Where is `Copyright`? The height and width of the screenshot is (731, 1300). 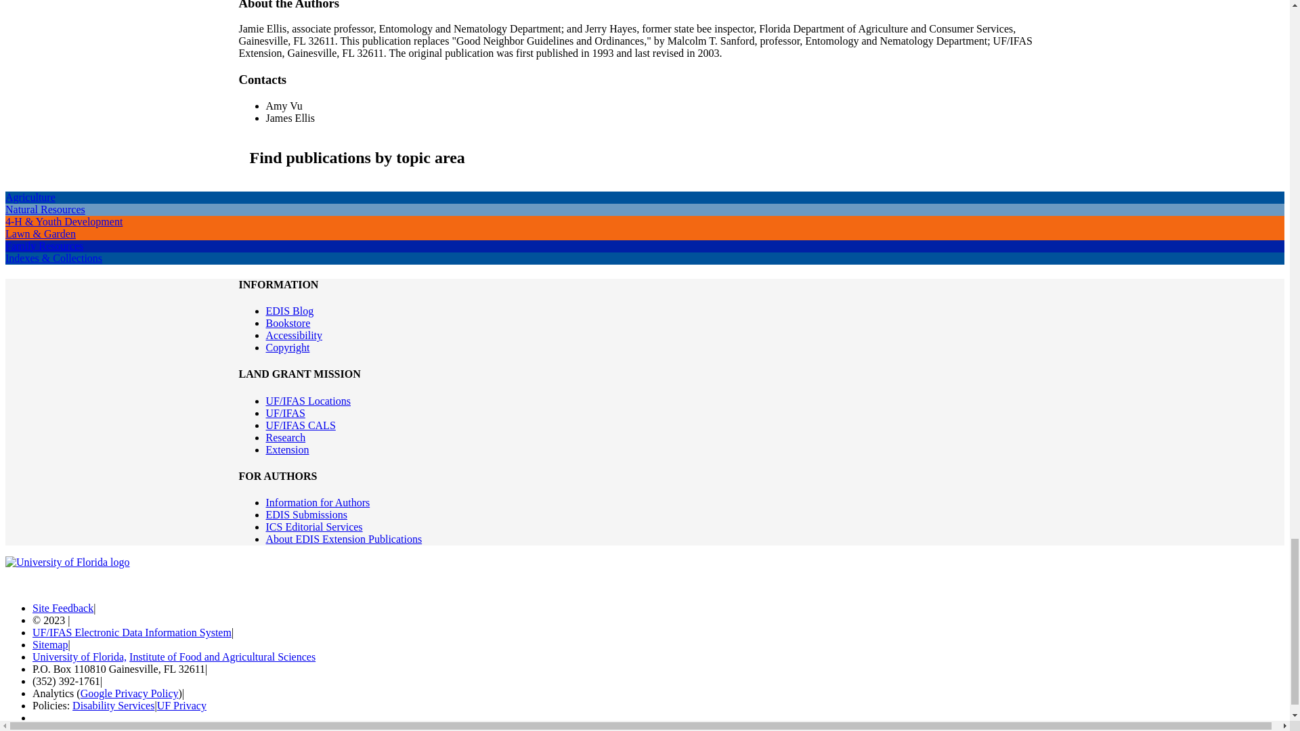 Copyright is located at coordinates (287, 347).